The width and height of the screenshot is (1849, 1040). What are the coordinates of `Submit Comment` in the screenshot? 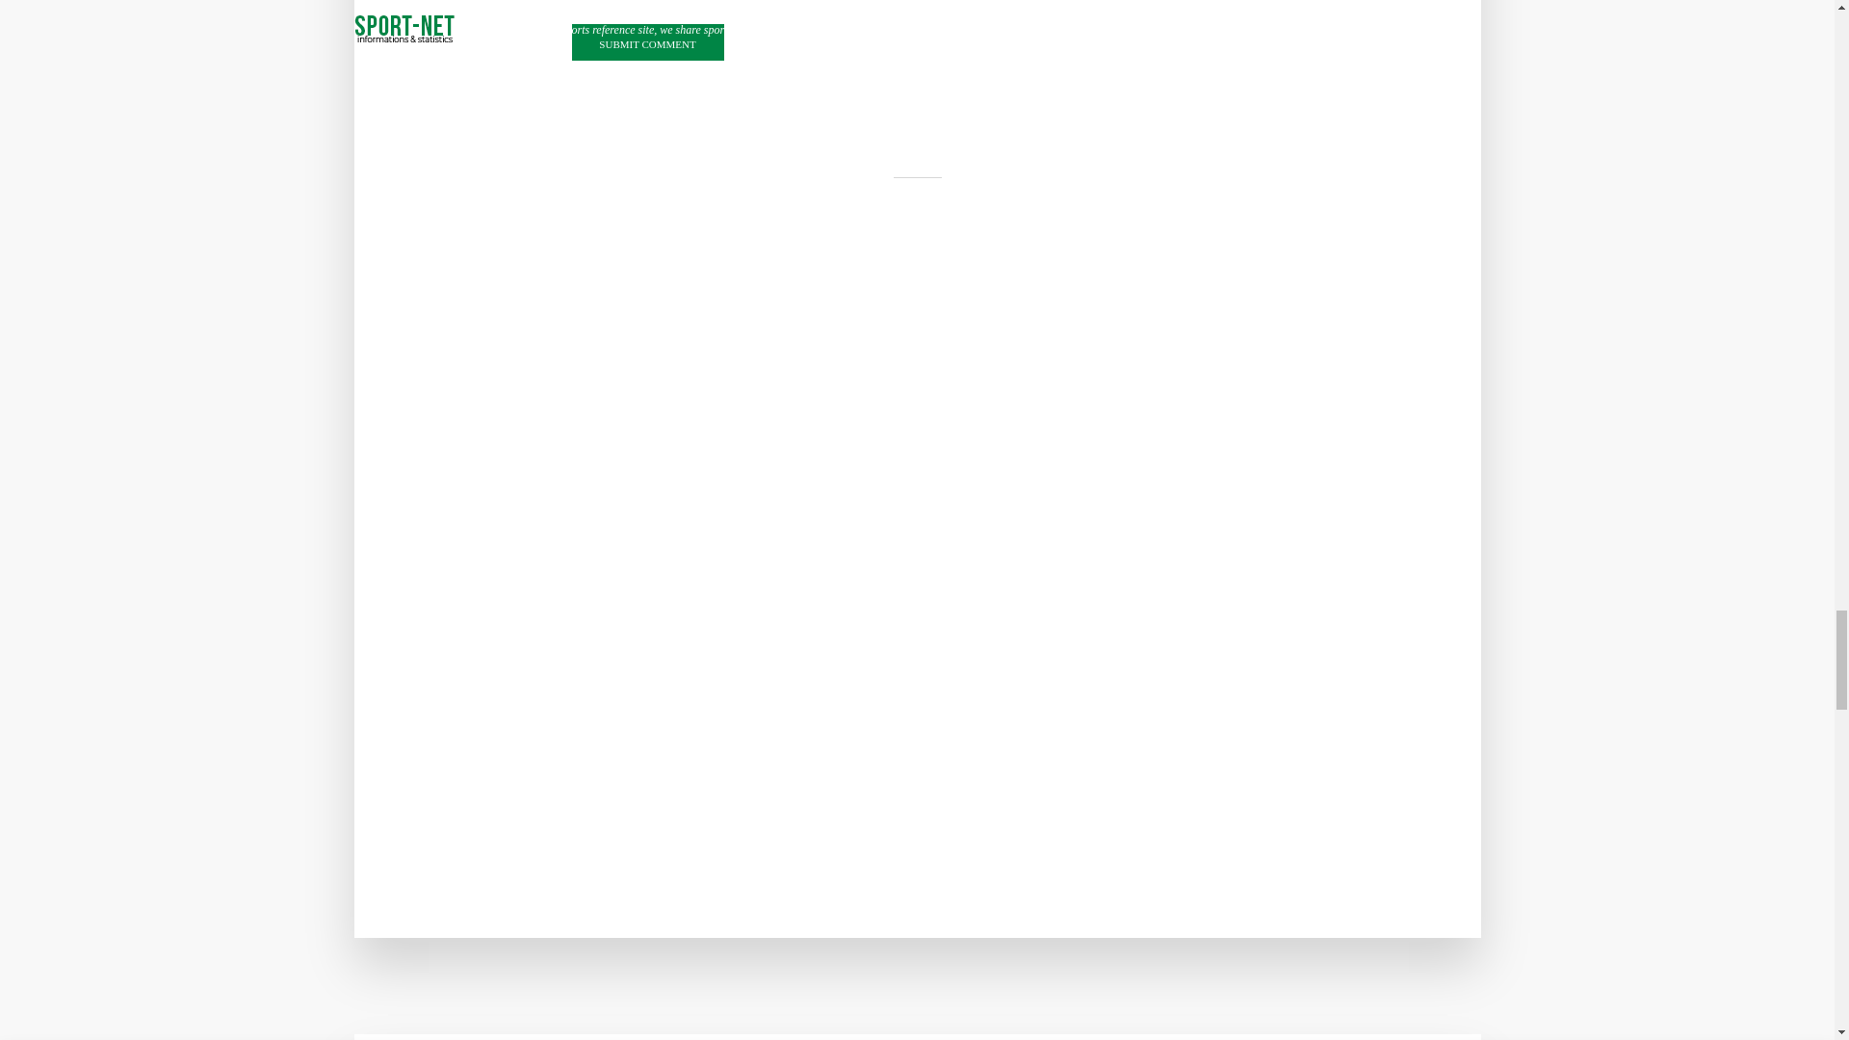 It's located at (647, 41).